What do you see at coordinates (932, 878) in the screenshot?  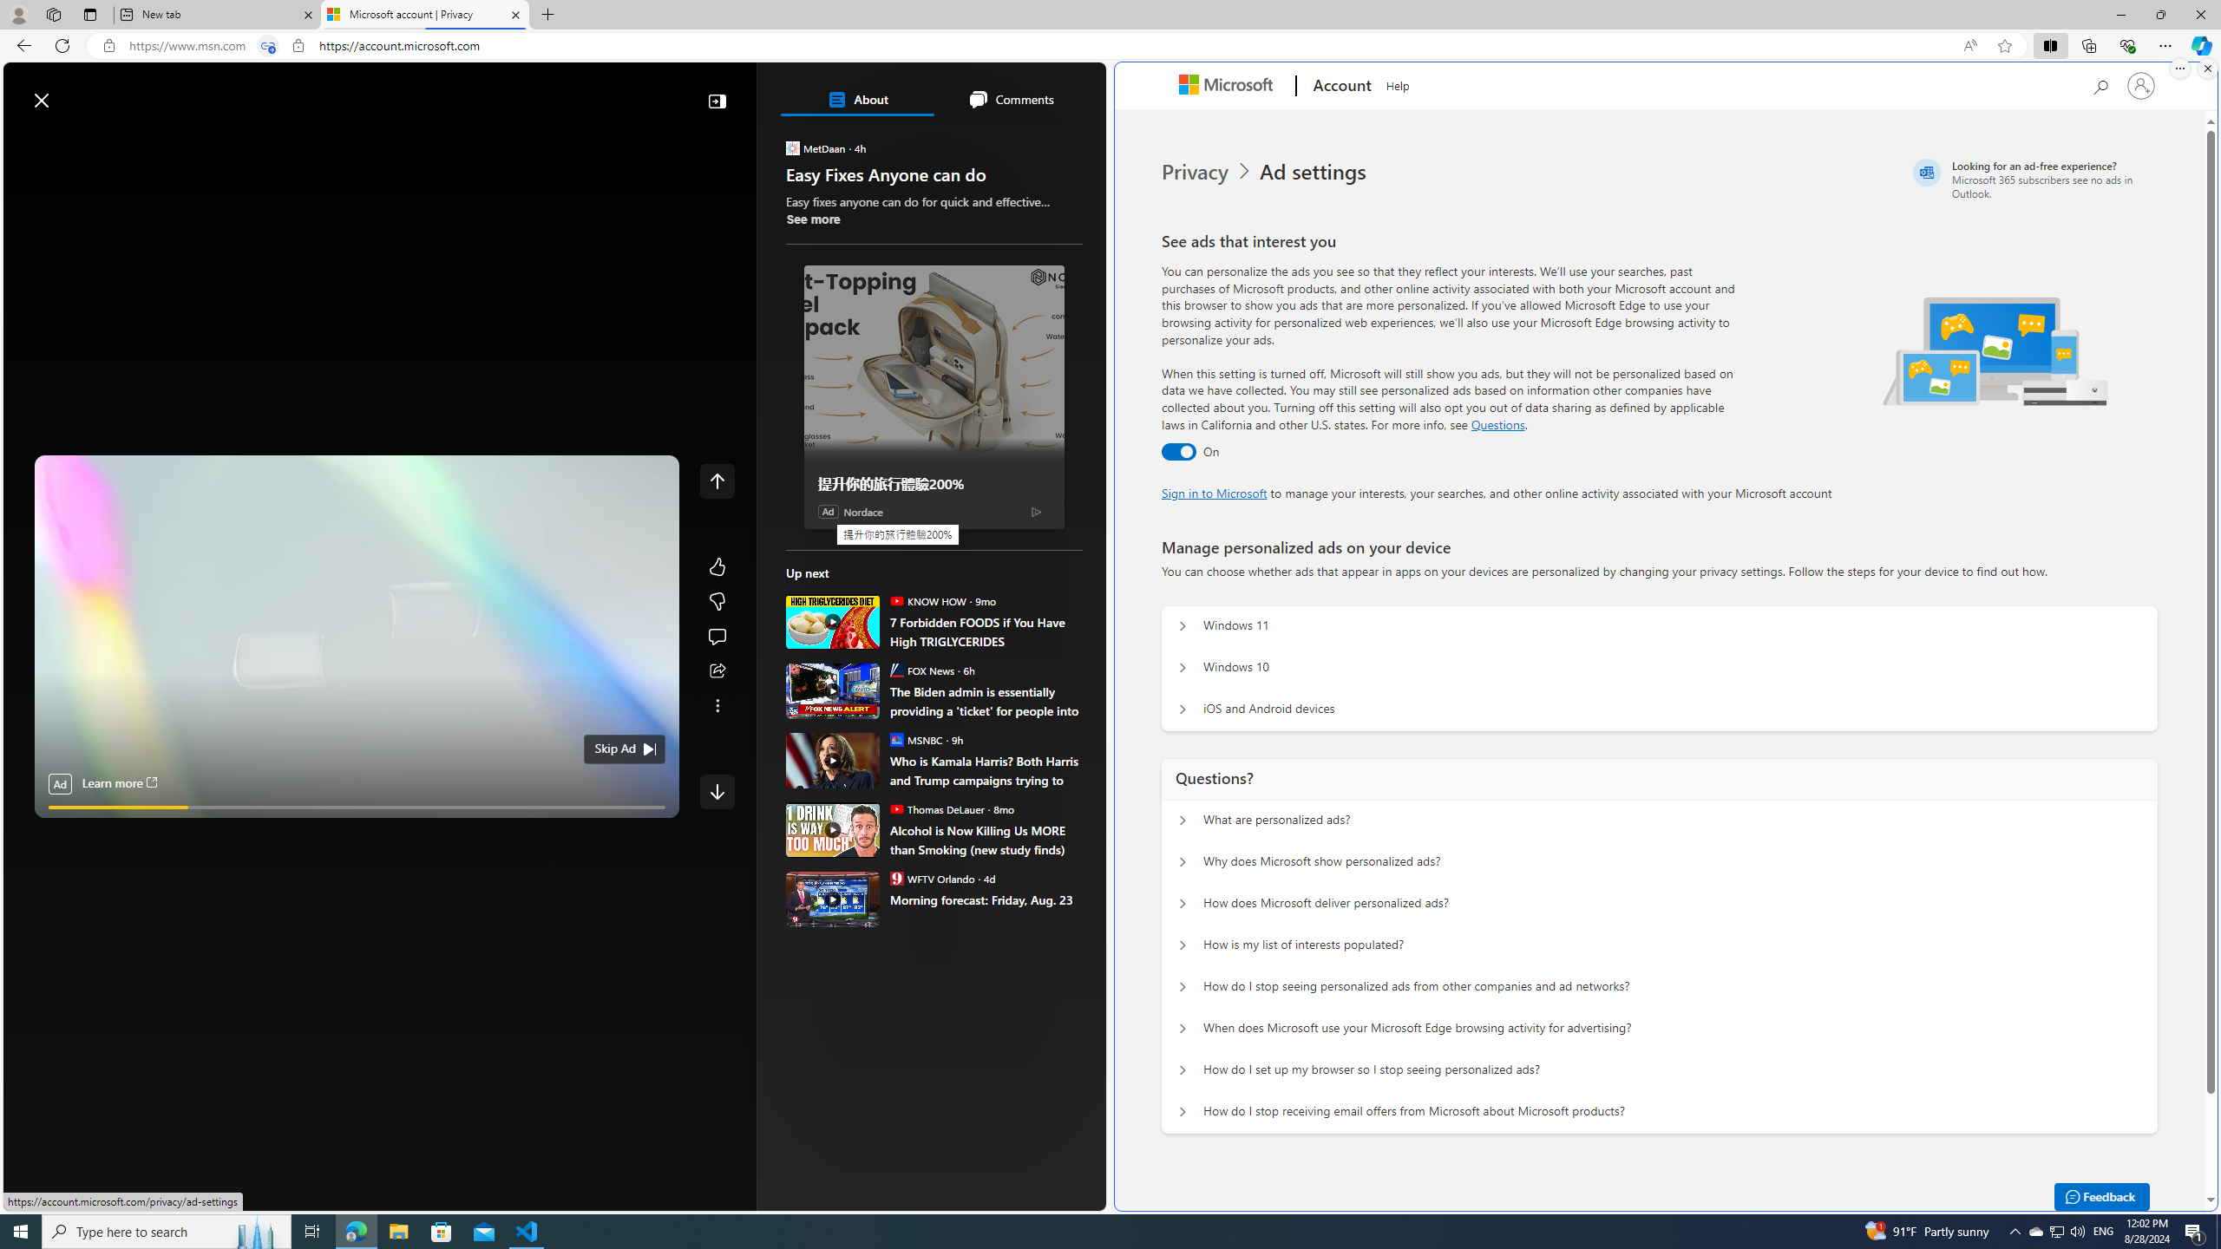 I see `WFTV Orlando WFTV Orlando` at bounding box center [932, 878].